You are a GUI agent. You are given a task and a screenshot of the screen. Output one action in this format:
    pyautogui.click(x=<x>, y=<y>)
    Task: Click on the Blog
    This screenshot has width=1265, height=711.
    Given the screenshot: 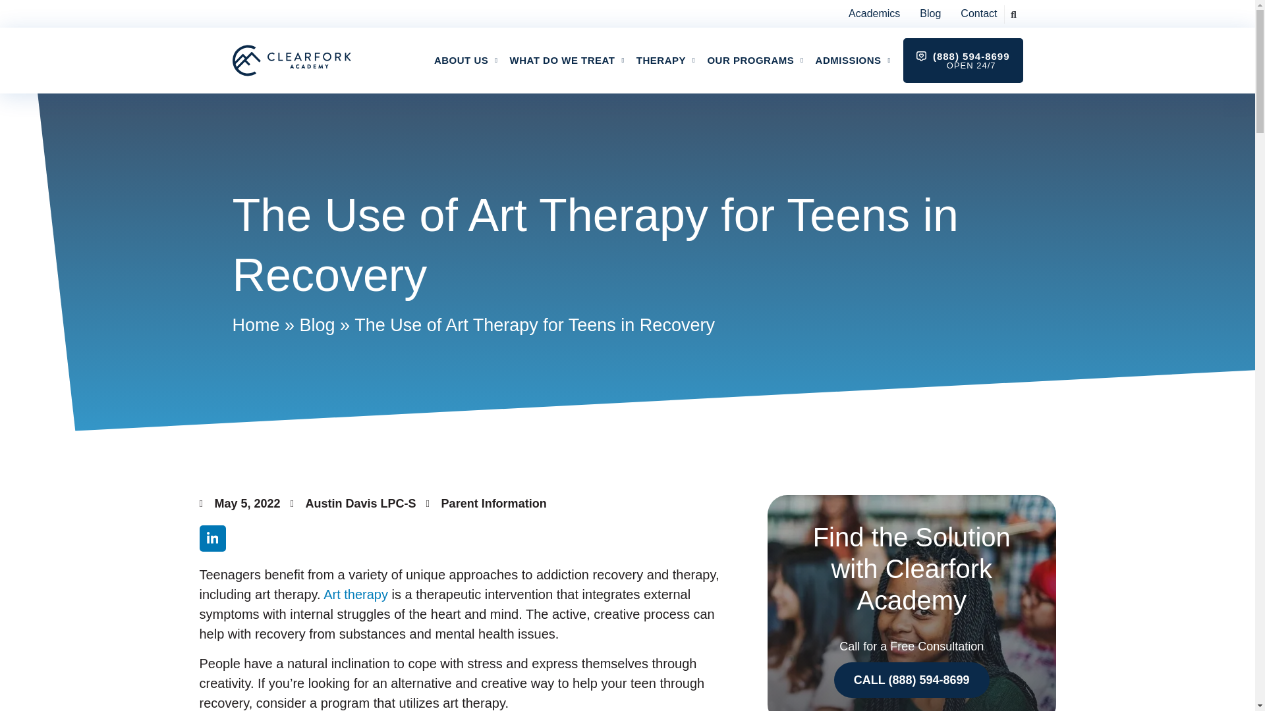 What is the action you would take?
    pyautogui.click(x=930, y=13)
    